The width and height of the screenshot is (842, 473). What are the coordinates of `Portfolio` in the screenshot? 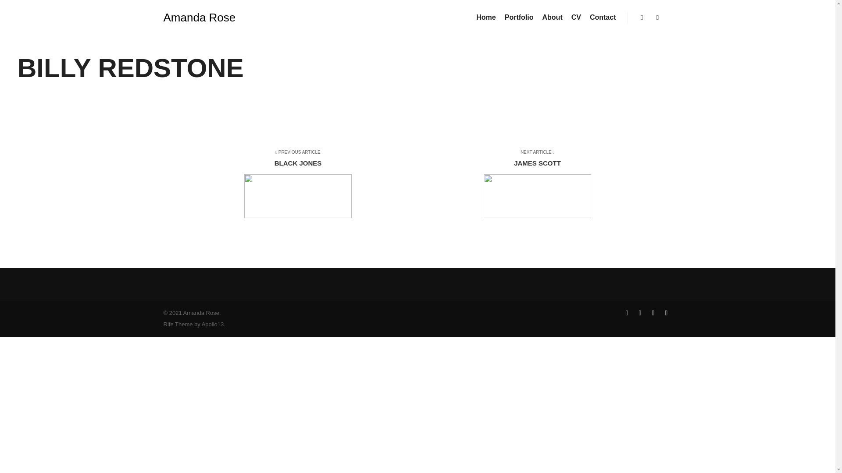 It's located at (603, 18).